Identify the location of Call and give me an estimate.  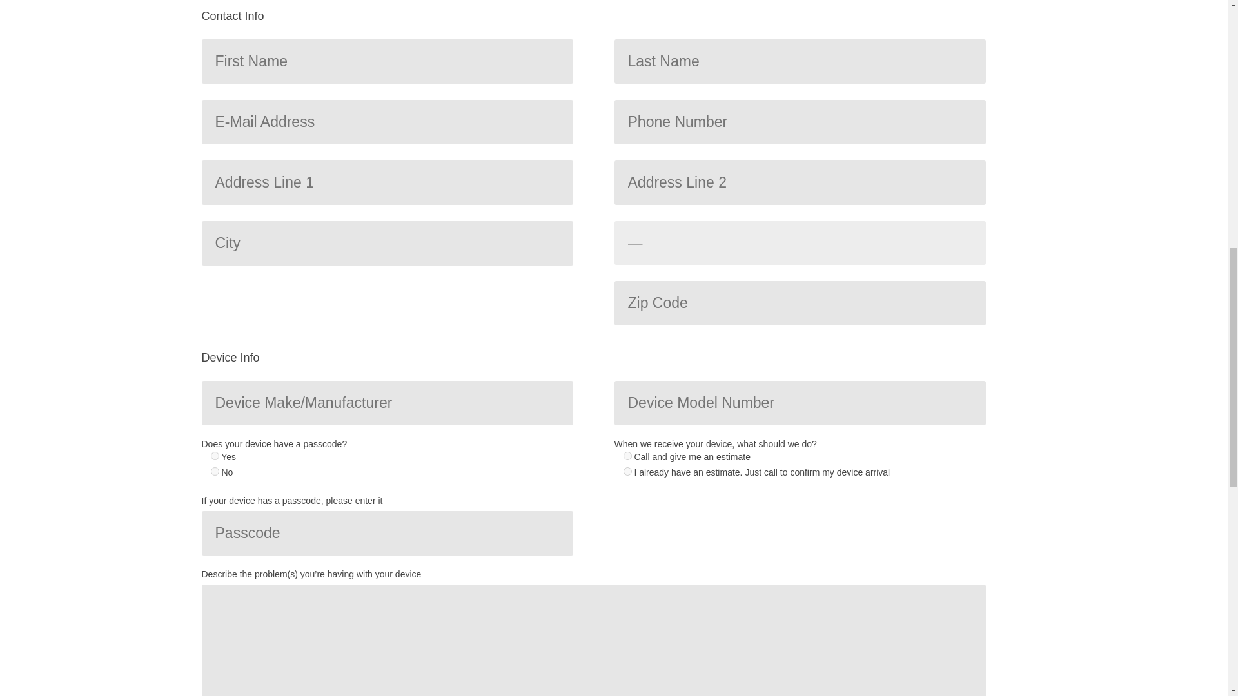
(627, 455).